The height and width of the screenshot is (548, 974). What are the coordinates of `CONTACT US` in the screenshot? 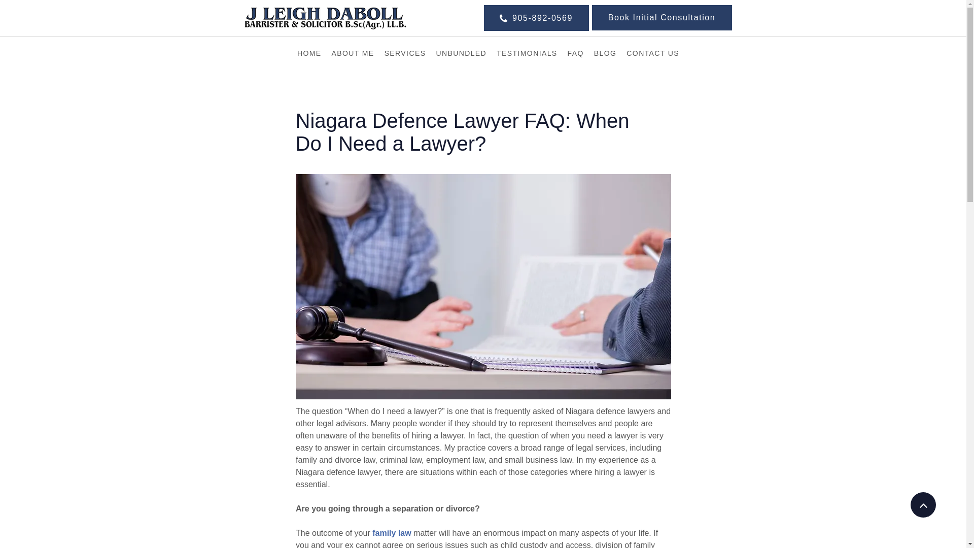 It's located at (652, 54).